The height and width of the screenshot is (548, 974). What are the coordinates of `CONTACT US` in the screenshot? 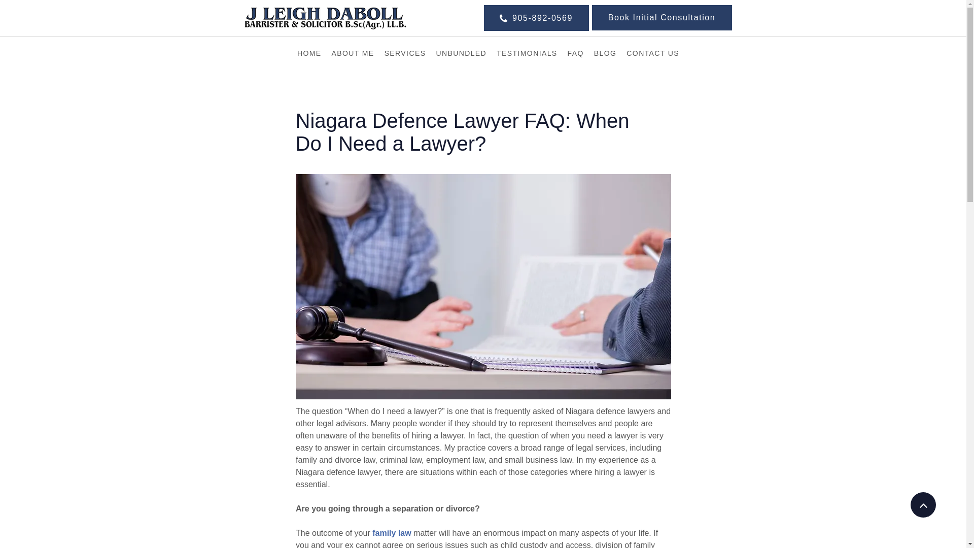 It's located at (652, 54).